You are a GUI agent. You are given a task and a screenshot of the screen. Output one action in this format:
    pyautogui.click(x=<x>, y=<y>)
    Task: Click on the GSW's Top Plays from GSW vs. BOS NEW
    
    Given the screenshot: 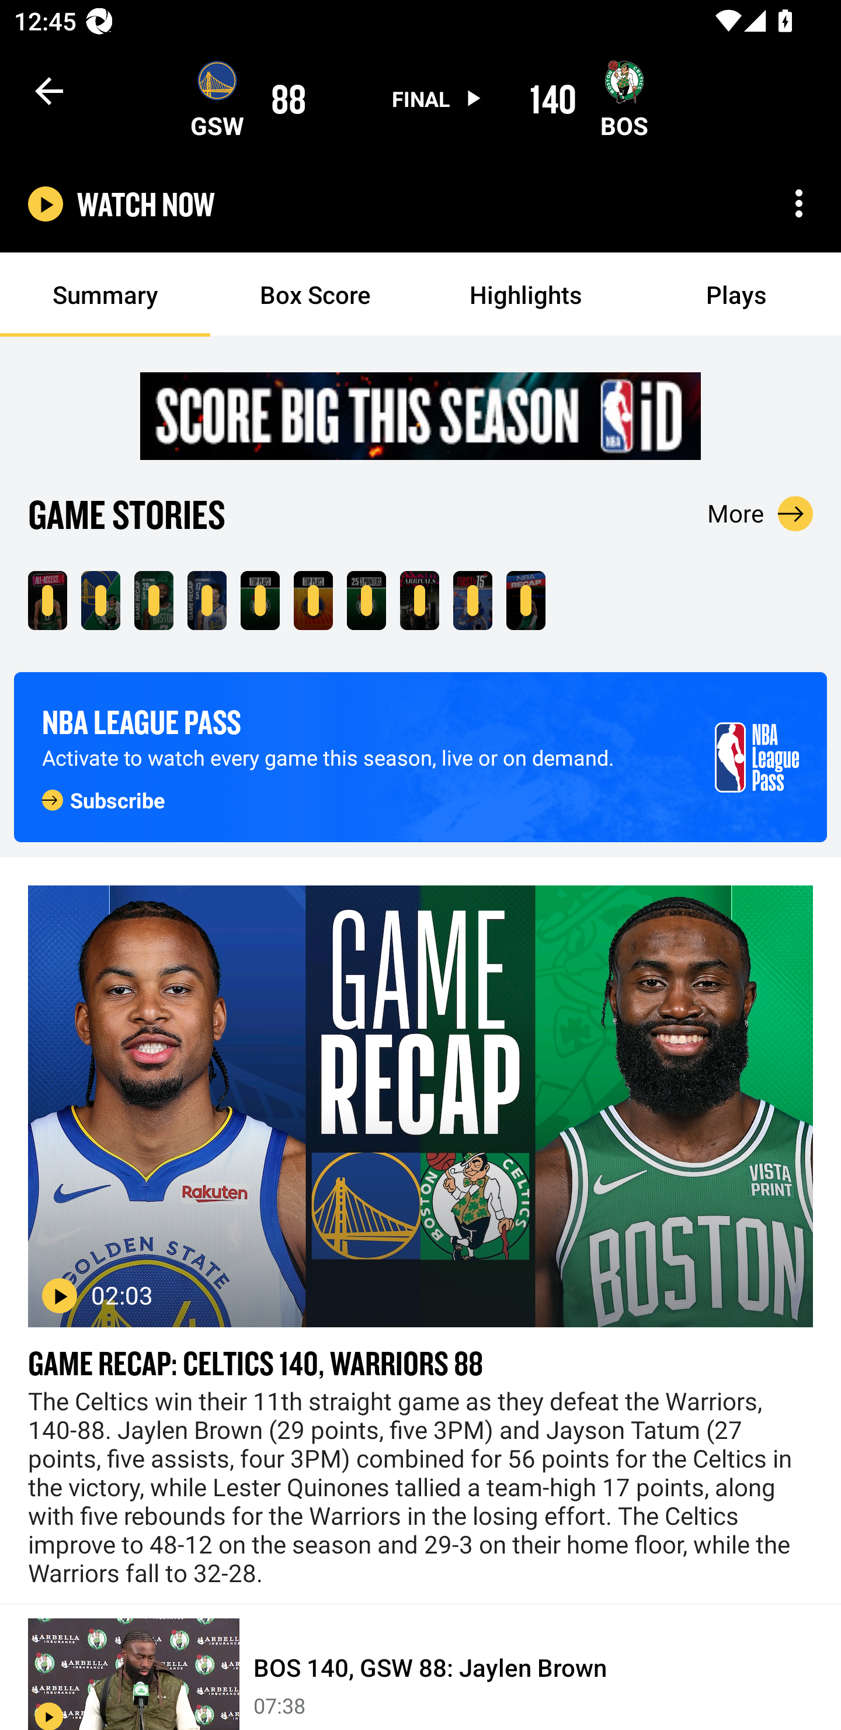 What is the action you would take?
    pyautogui.click(x=313, y=600)
    